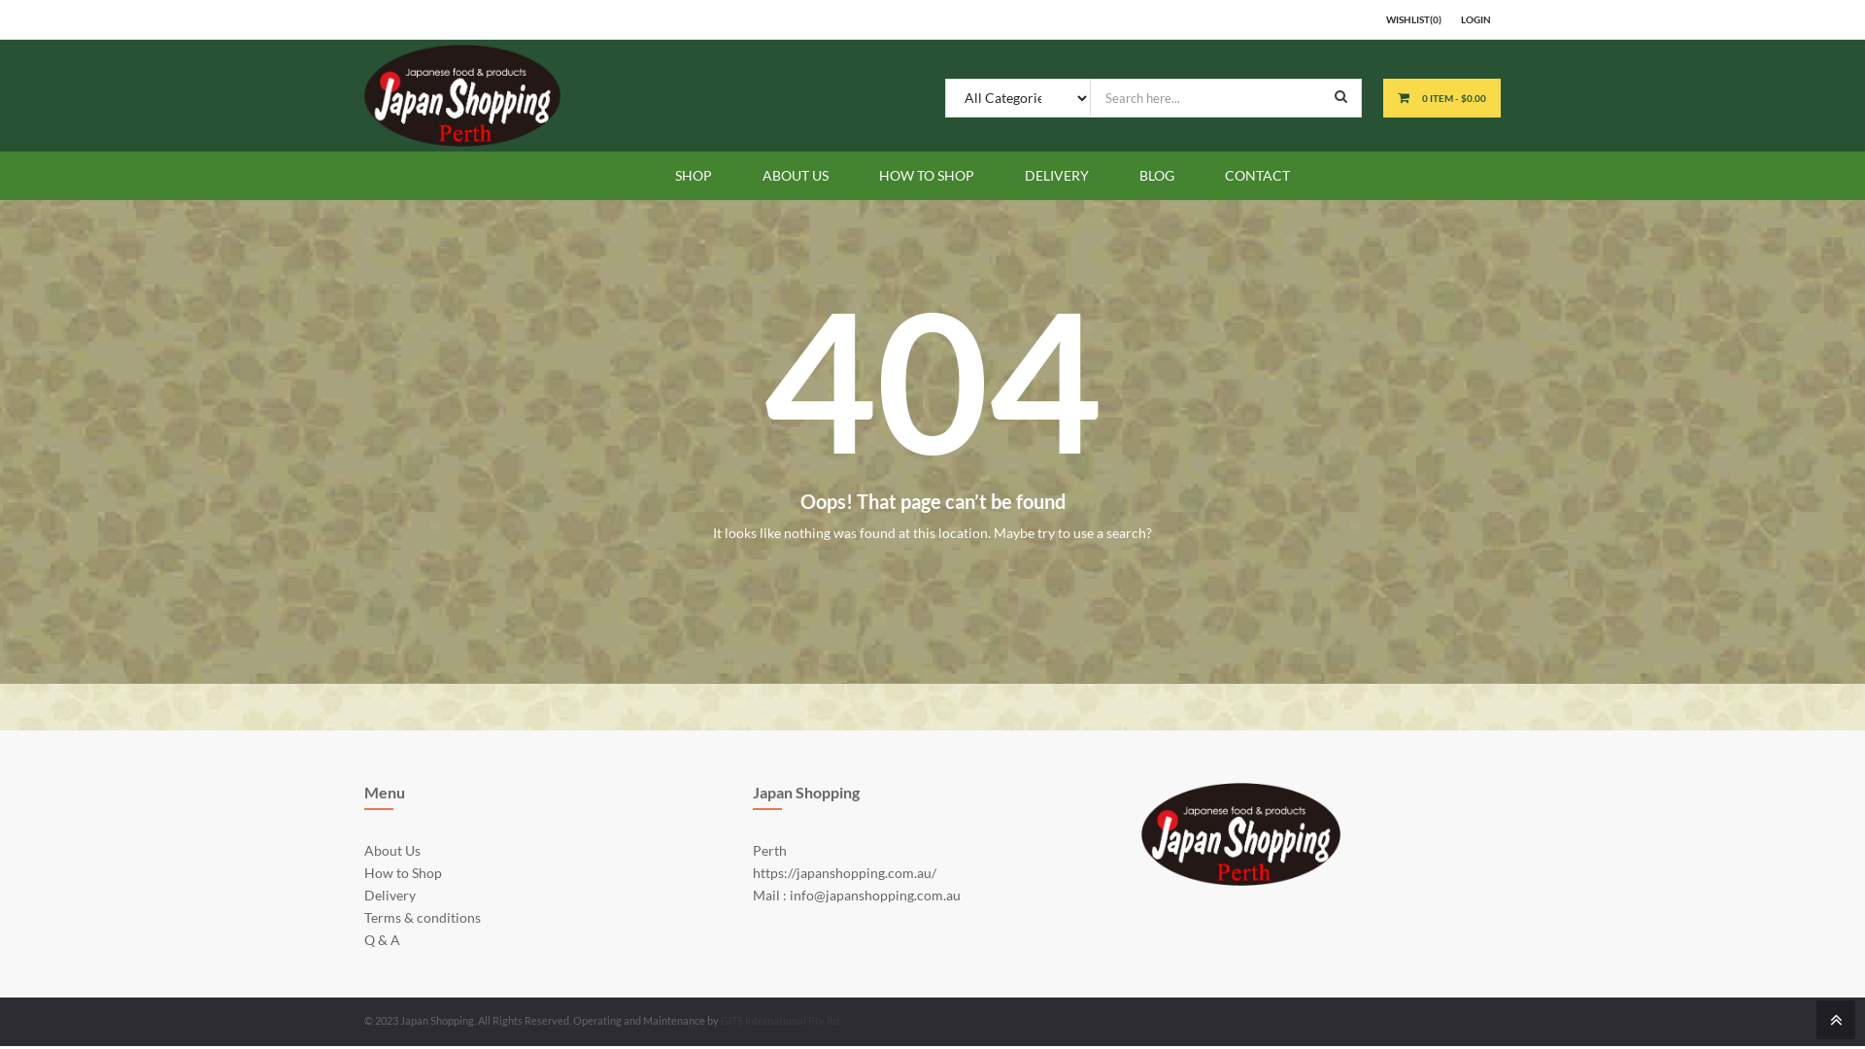 This screenshot has width=1865, height=1049. I want to click on CONTACT, so click(1257, 175).